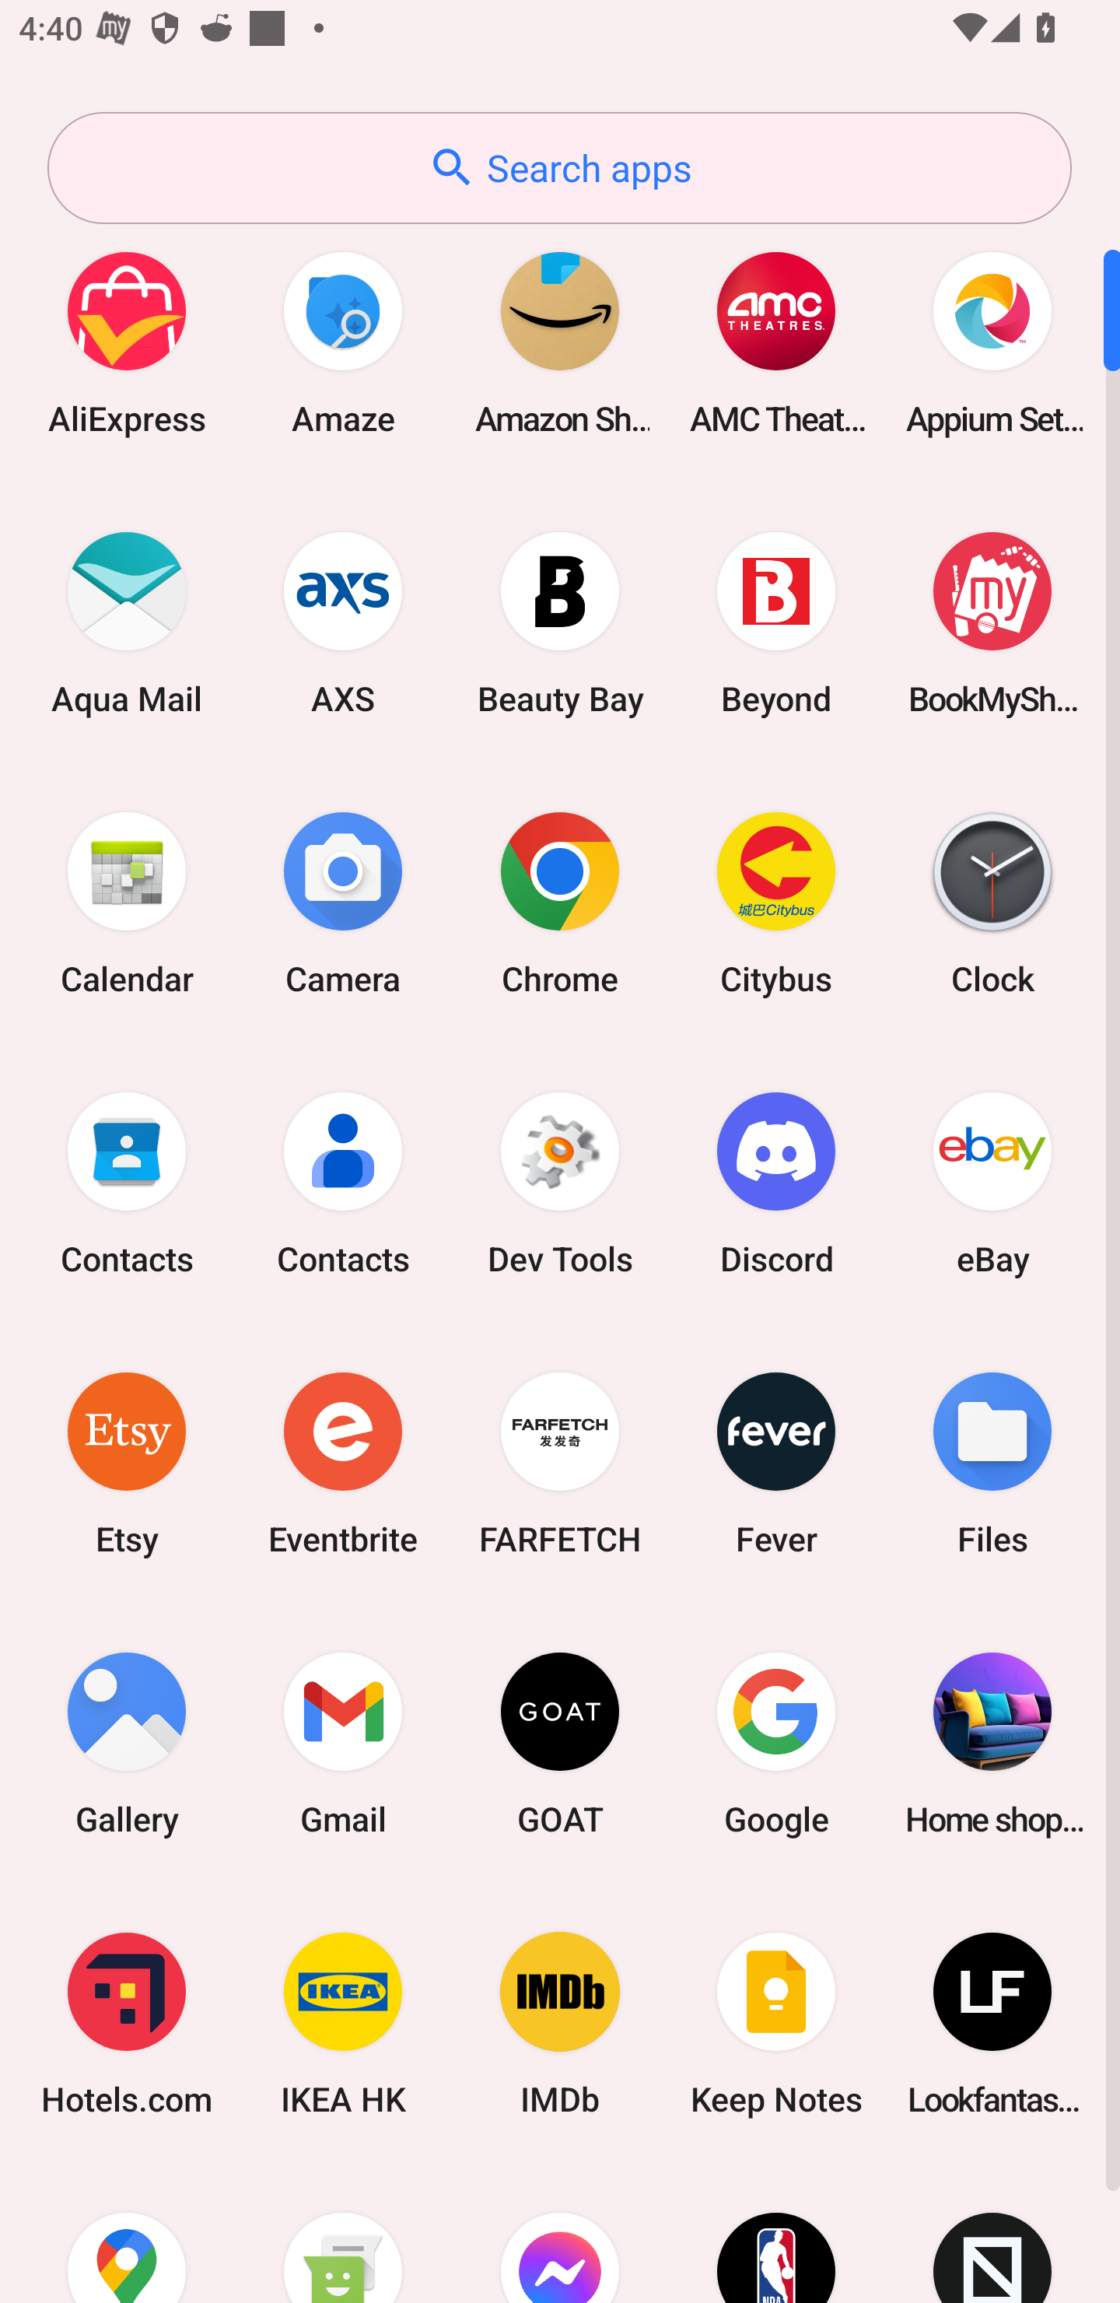 The height and width of the screenshot is (2303, 1120). Describe the element at coordinates (559, 168) in the screenshot. I see `  Search apps` at that location.